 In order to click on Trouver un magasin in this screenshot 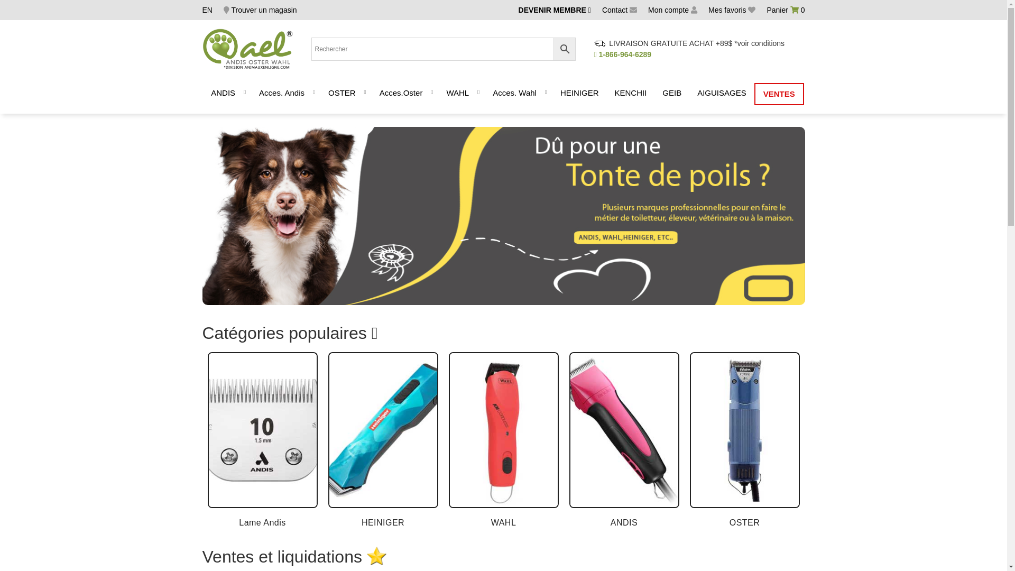, I will do `click(260, 10)`.